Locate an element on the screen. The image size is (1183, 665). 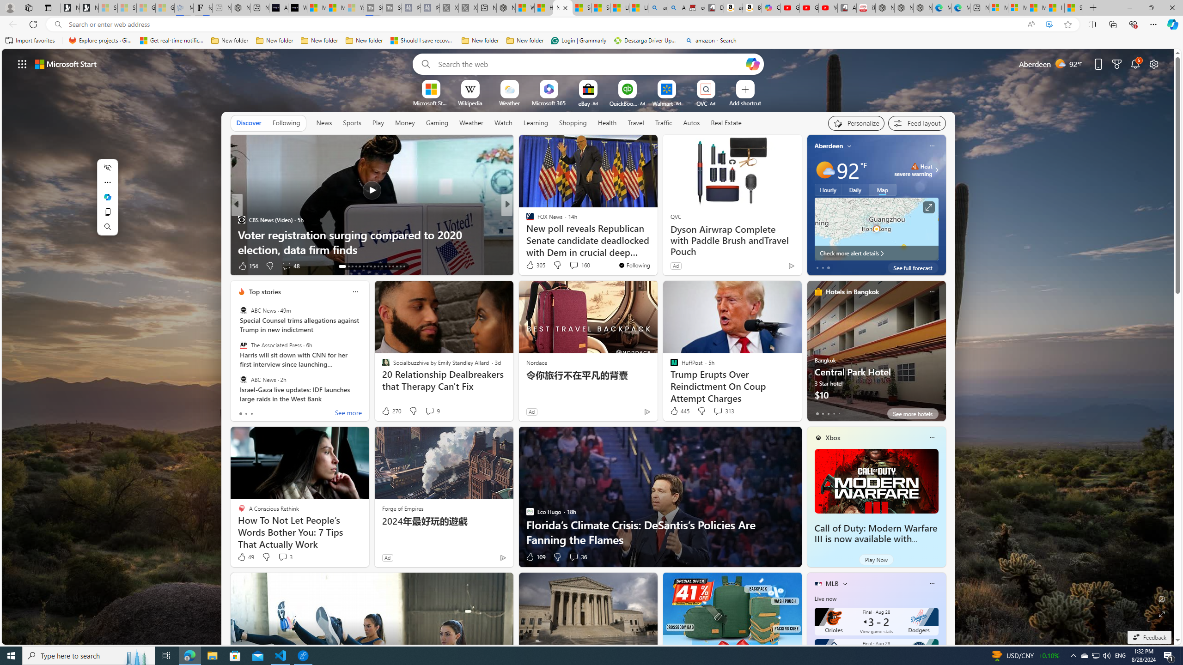
Larger map  is located at coordinates (876, 229).